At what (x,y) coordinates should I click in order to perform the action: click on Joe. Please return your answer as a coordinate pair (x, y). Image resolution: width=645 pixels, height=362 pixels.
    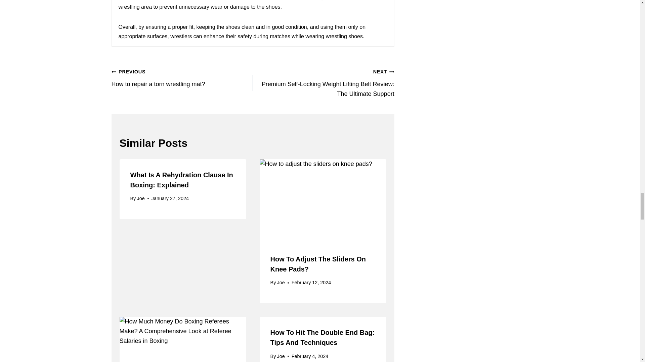
    Looking at the image, I should click on (318, 264).